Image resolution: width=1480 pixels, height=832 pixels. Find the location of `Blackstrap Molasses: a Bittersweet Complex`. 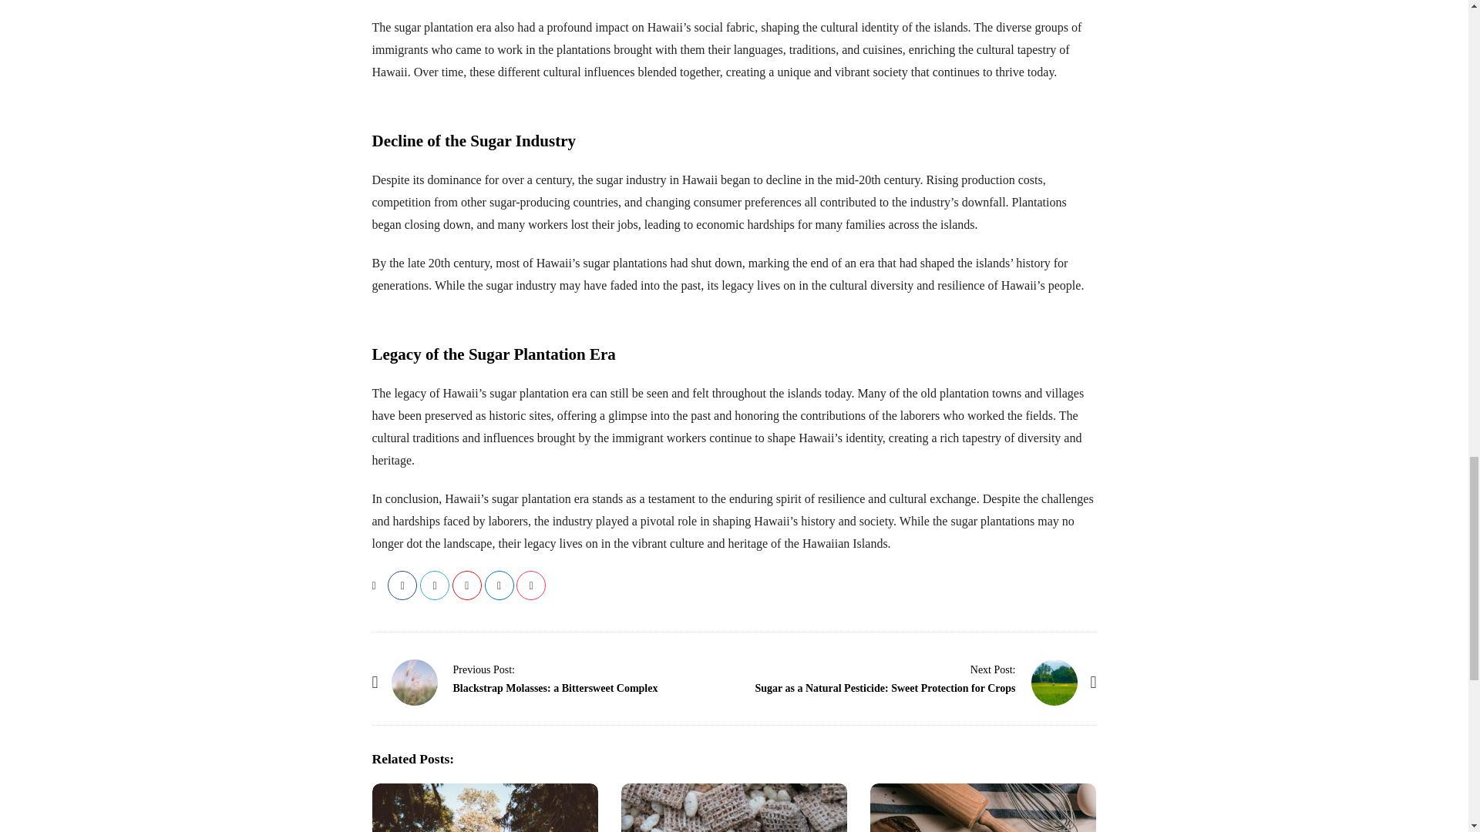

Blackstrap Molasses: a Bittersweet Complex is located at coordinates (484, 669).